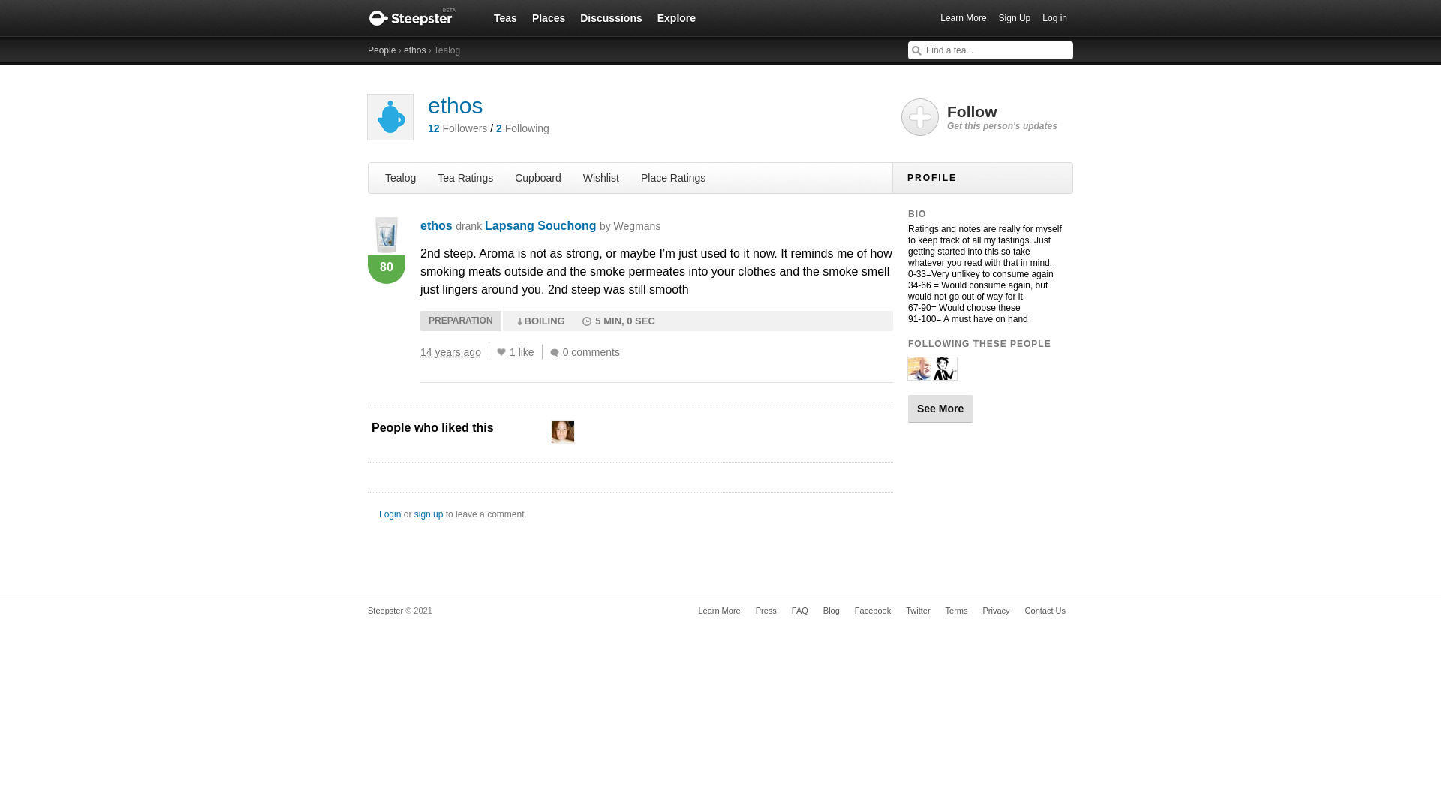 This screenshot has width=1441, height=811. Describe the element at coordinates (420, 18) in the screenshot. I see `Steepster` at that location.